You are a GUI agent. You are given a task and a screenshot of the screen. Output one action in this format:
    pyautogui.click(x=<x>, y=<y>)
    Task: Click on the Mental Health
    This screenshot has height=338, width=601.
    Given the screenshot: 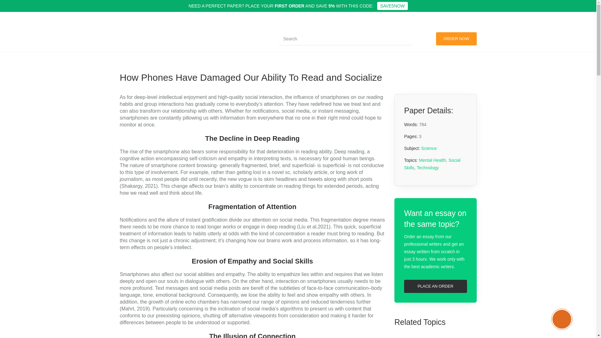 What is the action you would take?
    pyautogui.click(x=432, y=160)
    